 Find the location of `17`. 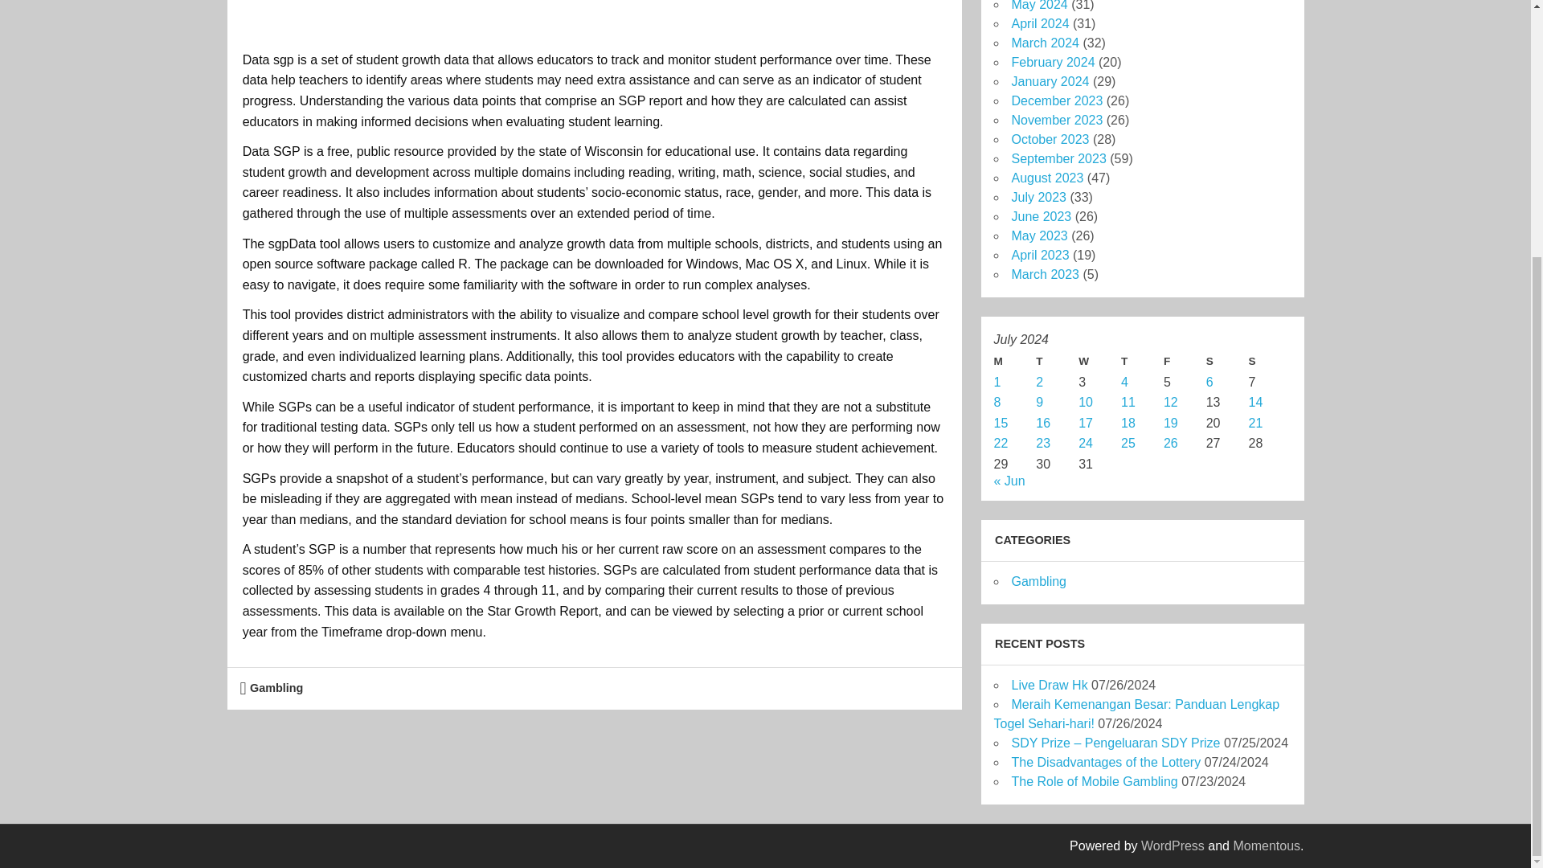

17 is located at coordinates (1085, 423).